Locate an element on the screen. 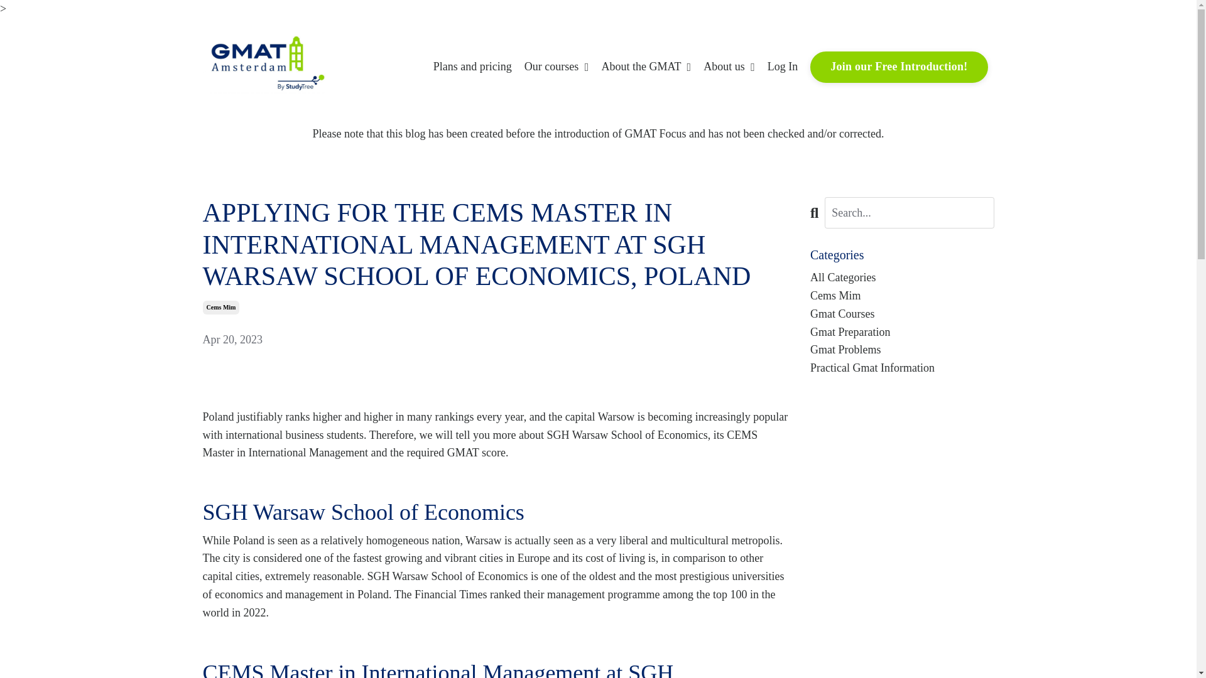 Image resolution: width=1206 pixels, height=678 pixels. About us is located at coordinates (729, 67).